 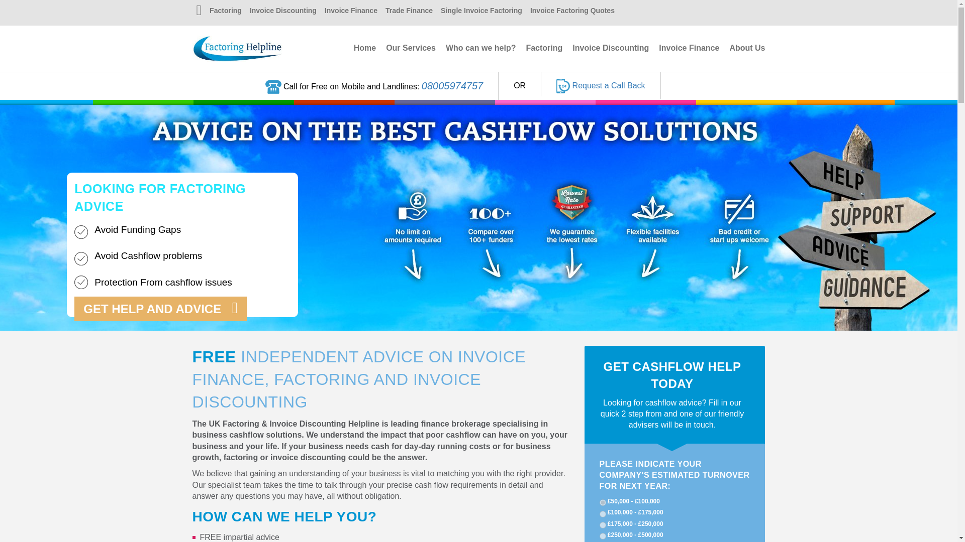 I want to click on 3, so click(x=602, y=525).